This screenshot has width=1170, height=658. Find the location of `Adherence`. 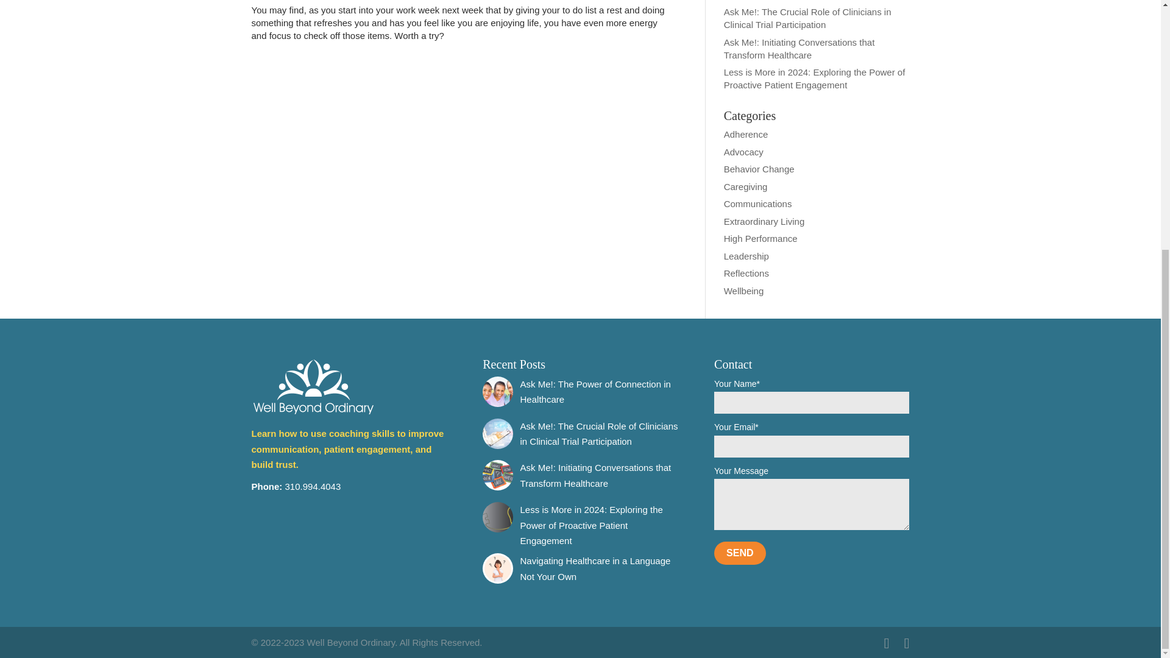

Adherence is located at coordinates (746, 134).